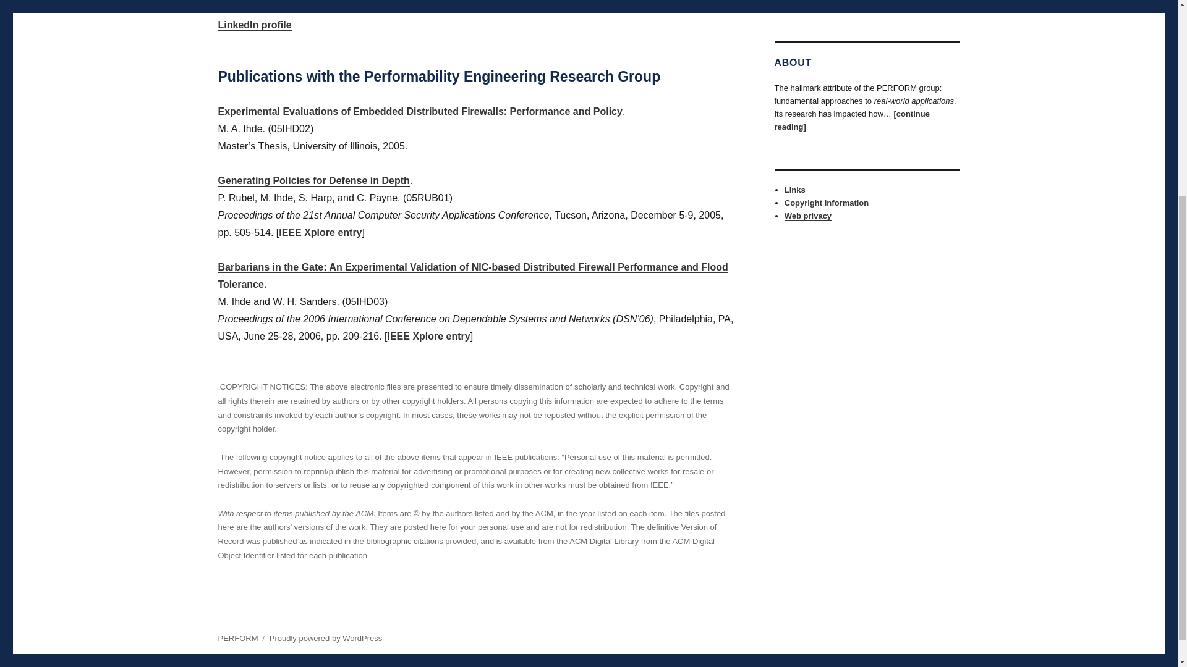  Describe the element at coordinates (827, 203) in the screenshot. I see `Copyright information` at that location.